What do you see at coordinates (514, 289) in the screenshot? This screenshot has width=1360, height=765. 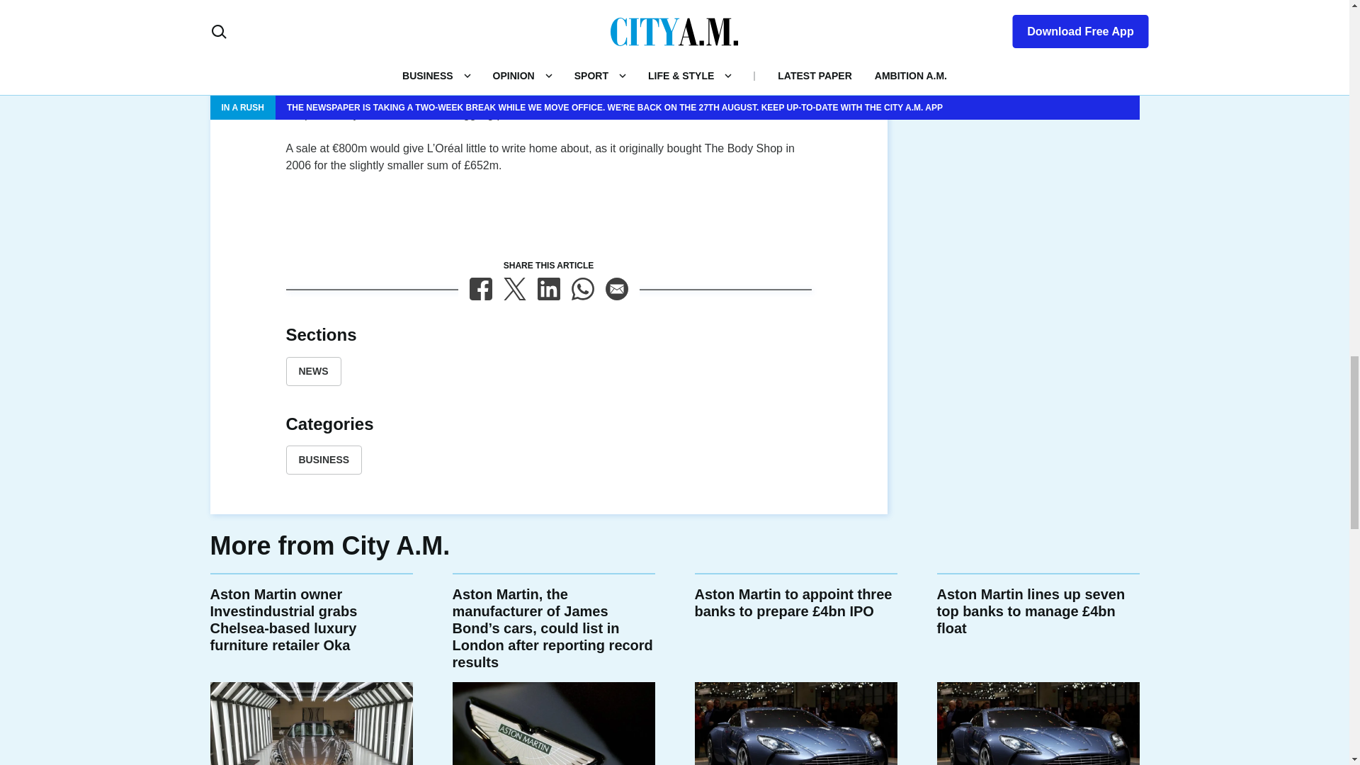 I see `X` at bounding box center [514, 289].